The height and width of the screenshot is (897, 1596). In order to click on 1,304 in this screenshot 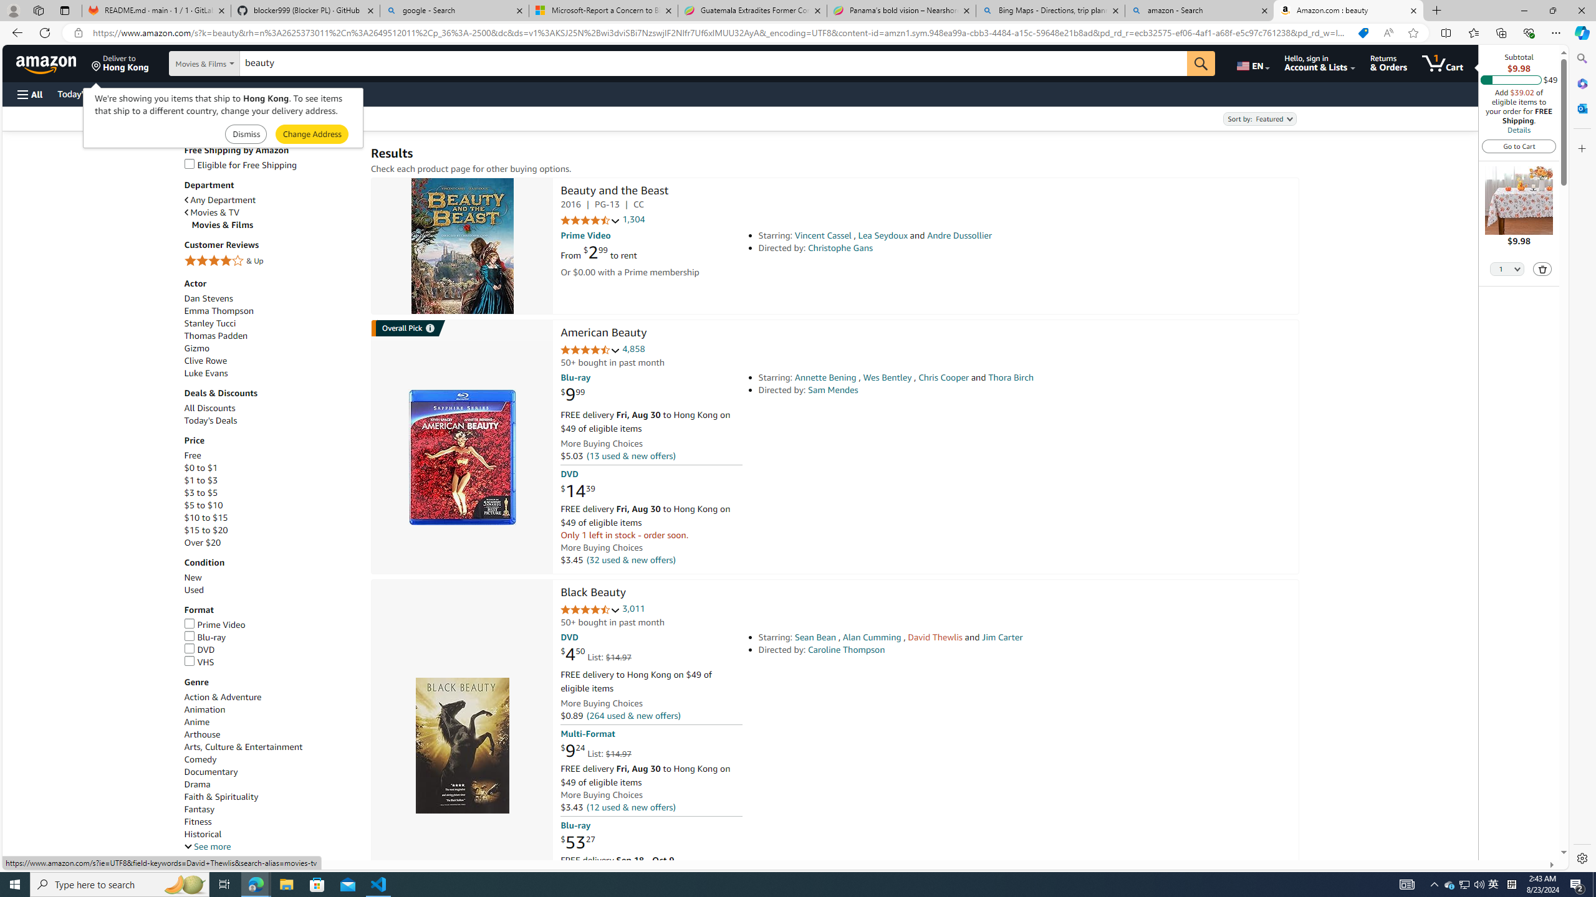, I will do `click(633, 220)`.